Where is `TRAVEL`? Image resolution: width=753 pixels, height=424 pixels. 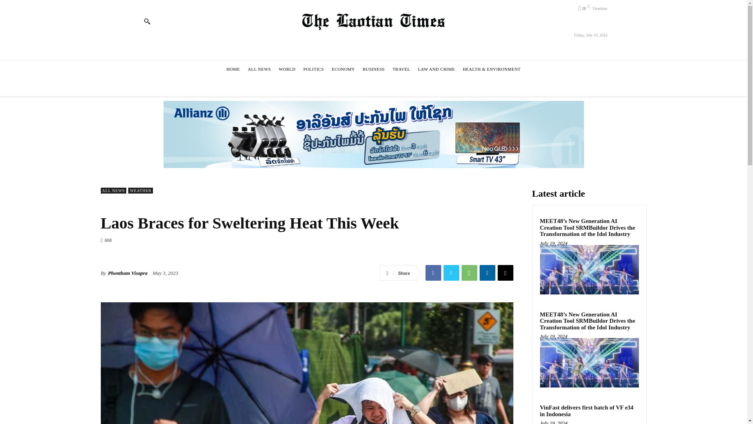
TRAVEL is located at coordinates (401, 69).